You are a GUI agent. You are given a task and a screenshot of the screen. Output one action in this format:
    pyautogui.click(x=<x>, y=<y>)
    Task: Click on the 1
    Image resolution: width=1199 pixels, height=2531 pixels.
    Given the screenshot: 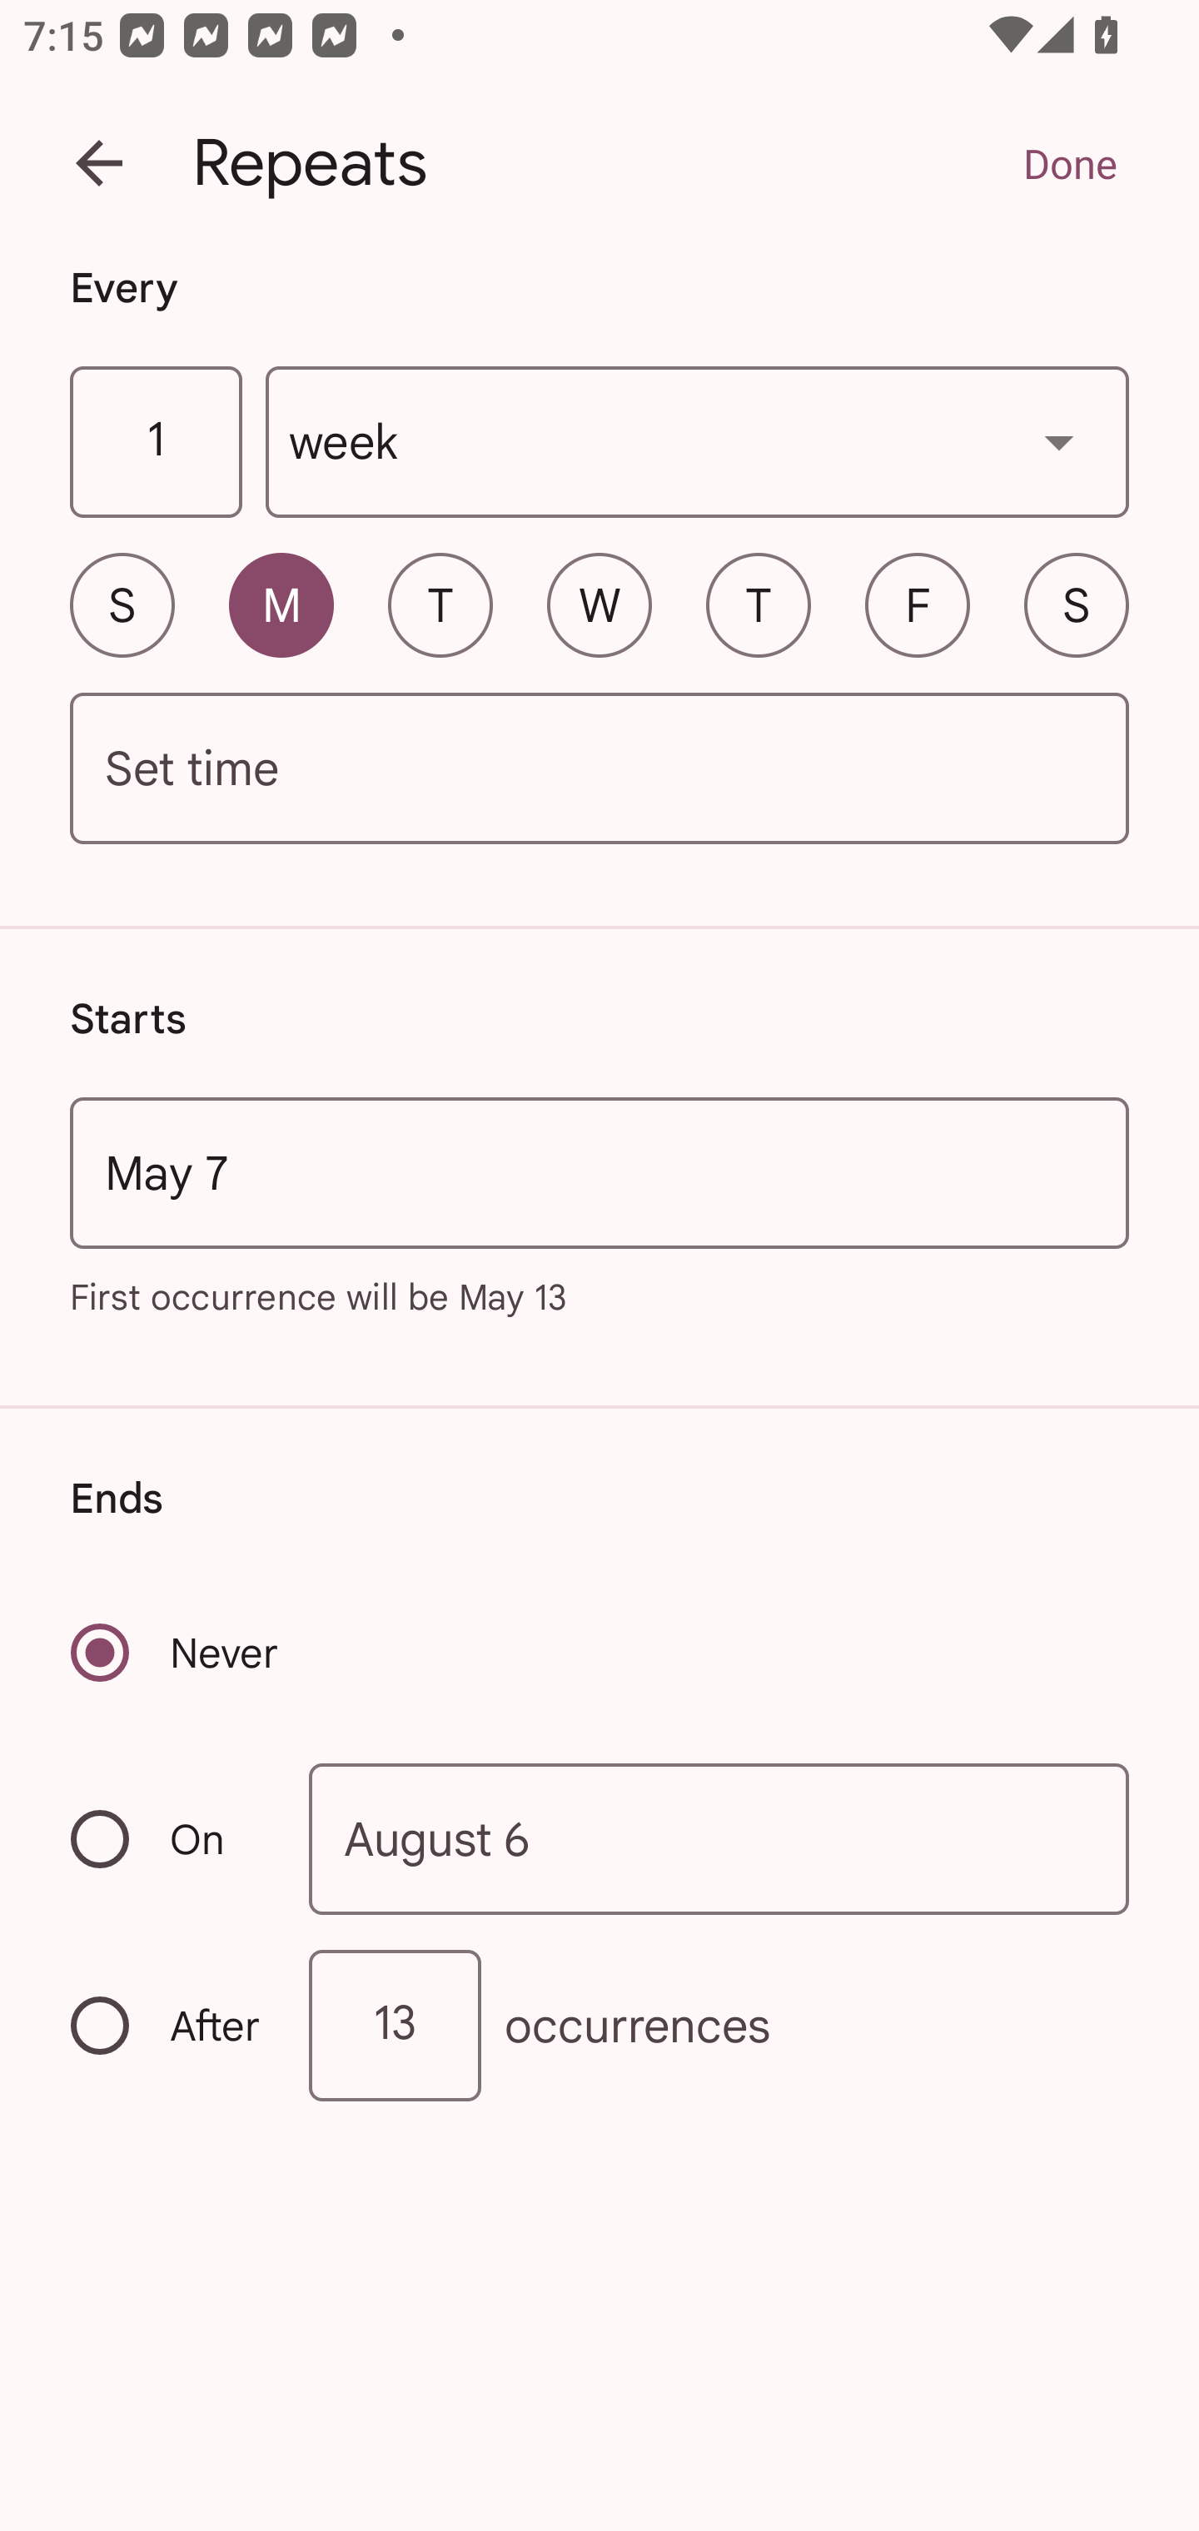 What is the action you would take?
    pyautogui.click(x=155, y=443)
    